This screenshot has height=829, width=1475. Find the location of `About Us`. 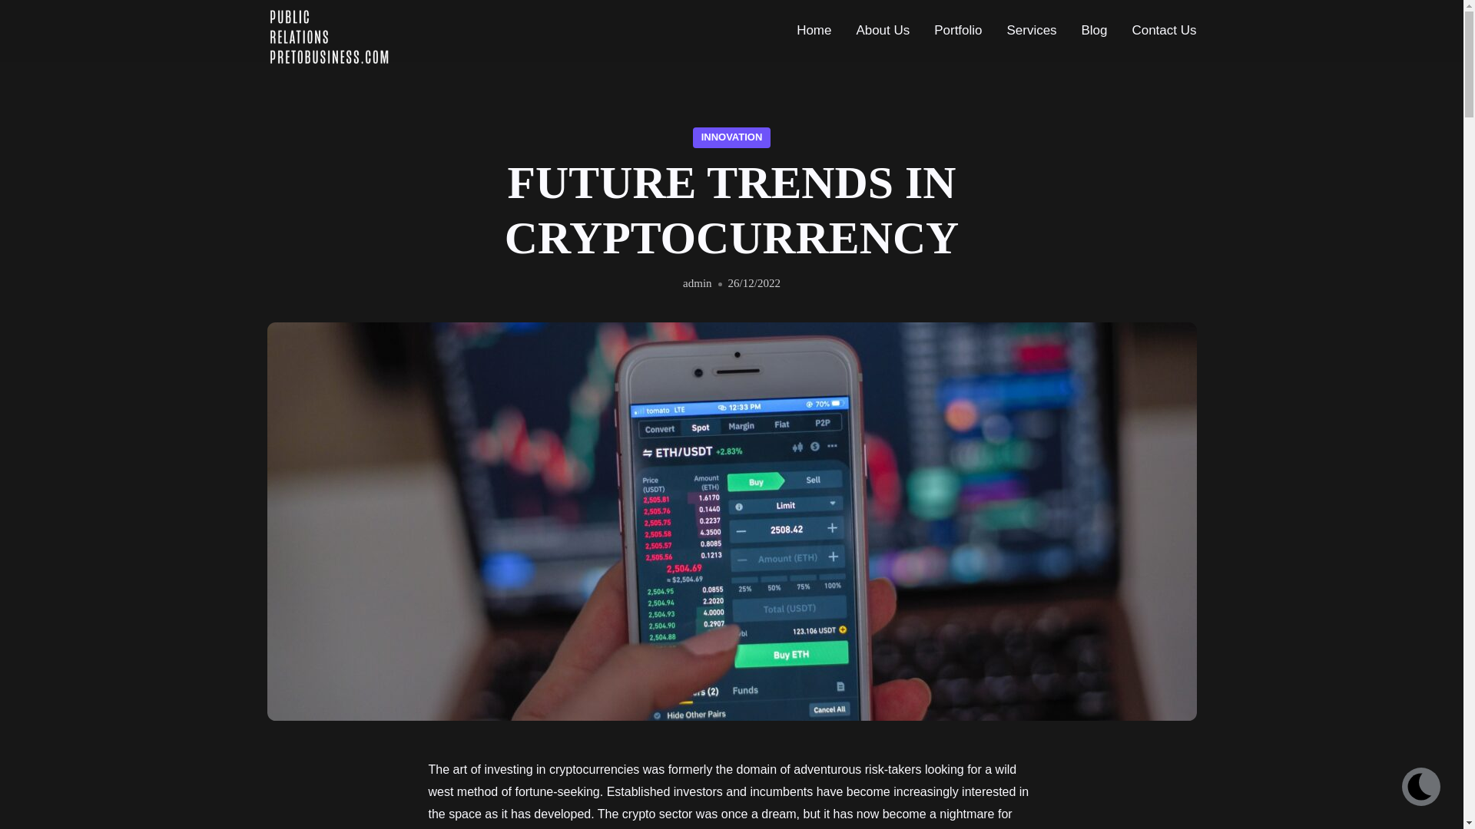

About Us is located at coordinates (883, 31).